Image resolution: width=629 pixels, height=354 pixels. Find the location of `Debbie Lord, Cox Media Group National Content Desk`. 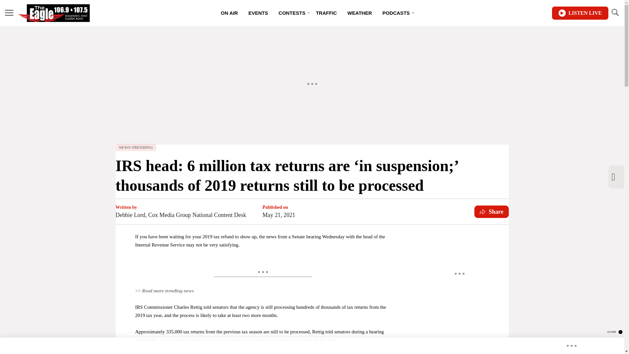

Debbie Lord, Cox Media Group National Content Desk is located at coordinates (180, 215).